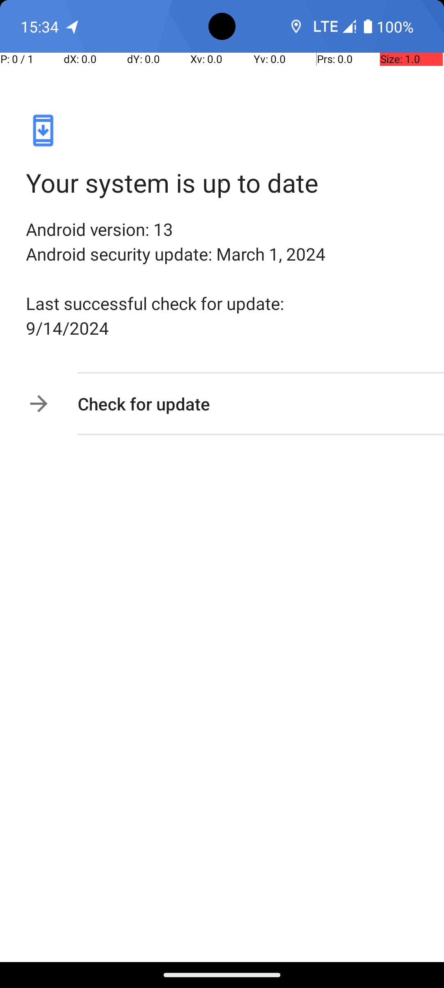  Describe the element at coordinates (248, 403) in the screenshot. I see `Check for update` at that location.